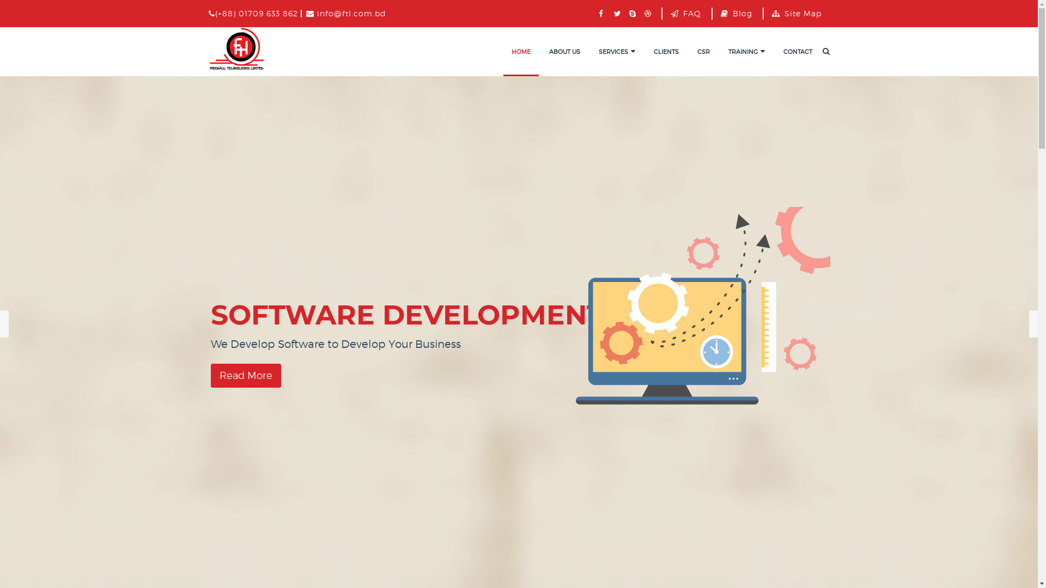  What do you see at coordinates (15, 7) in the screenshot?
I see `Submit` at bounding box center [15, 7].